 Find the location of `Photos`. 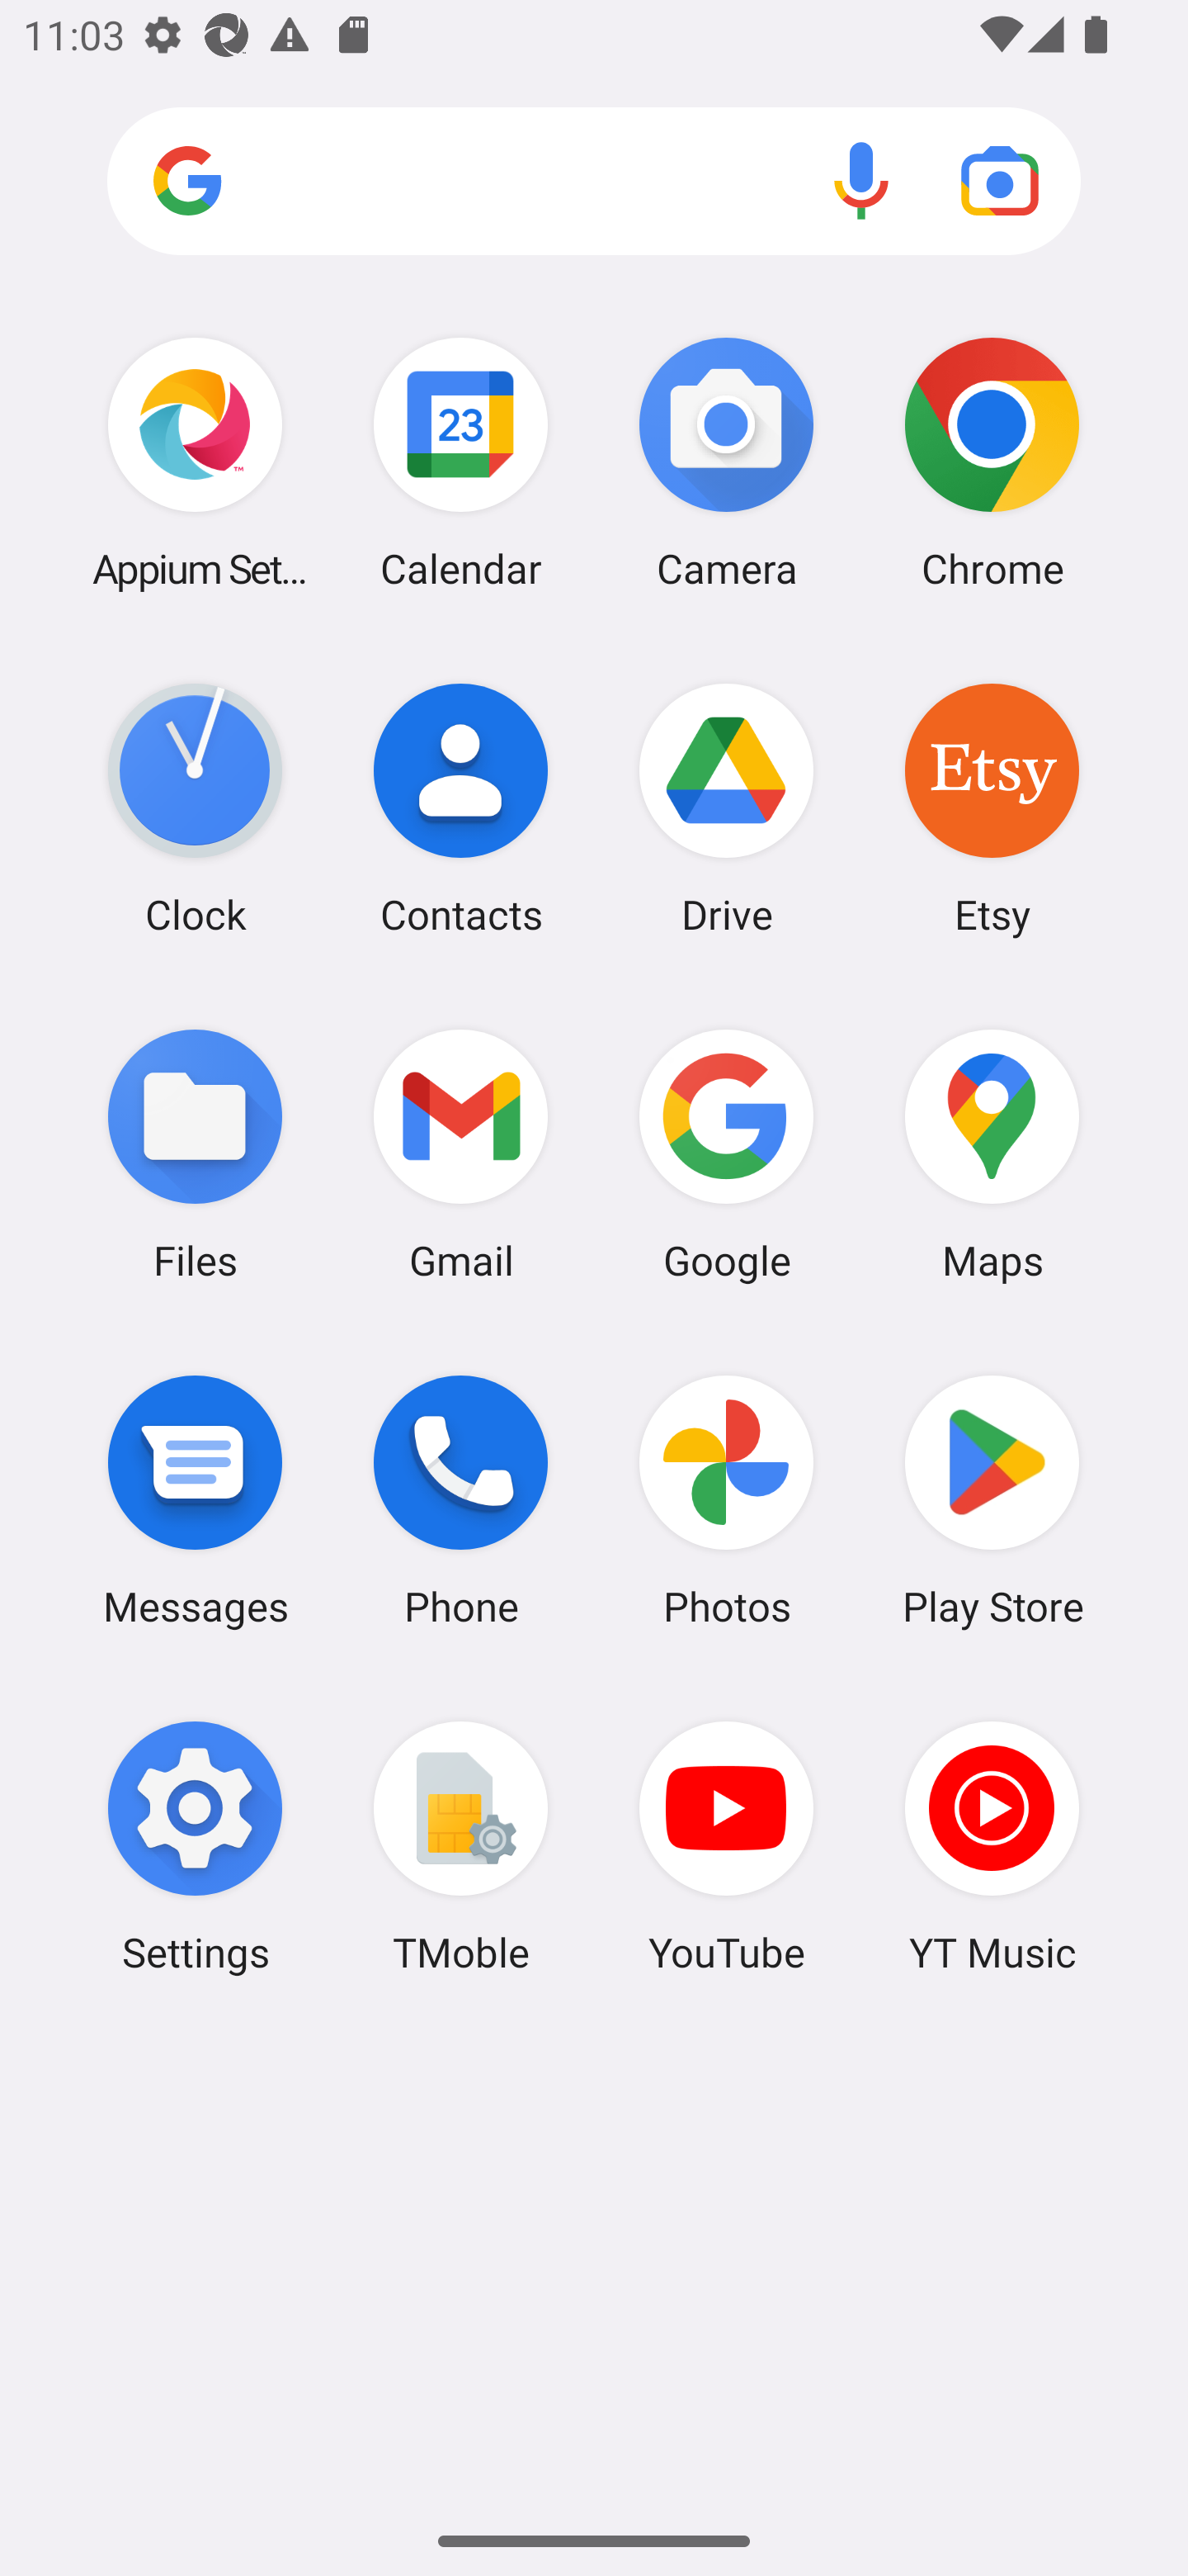

Photos is located at coordinates (727, 1500).